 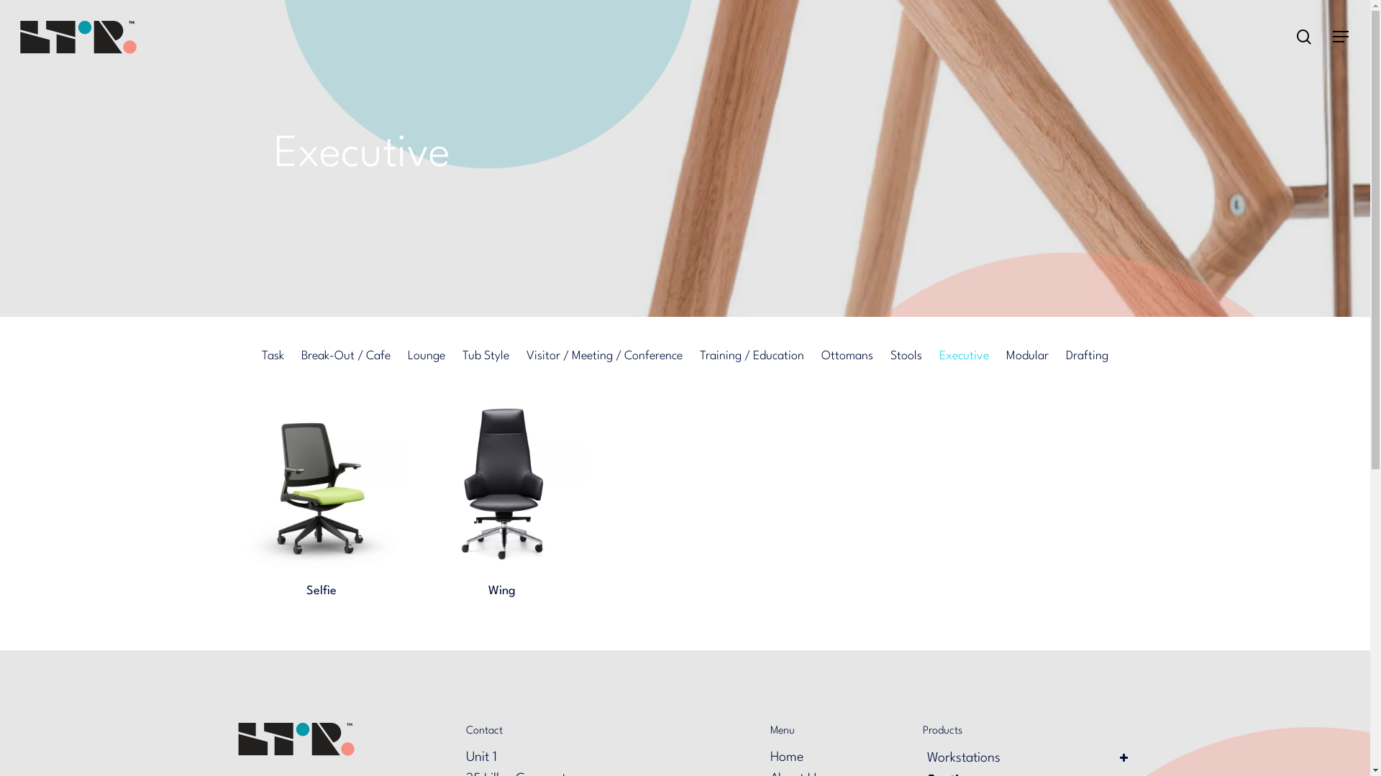 I want to click on search, so click(x=1304, y=37).